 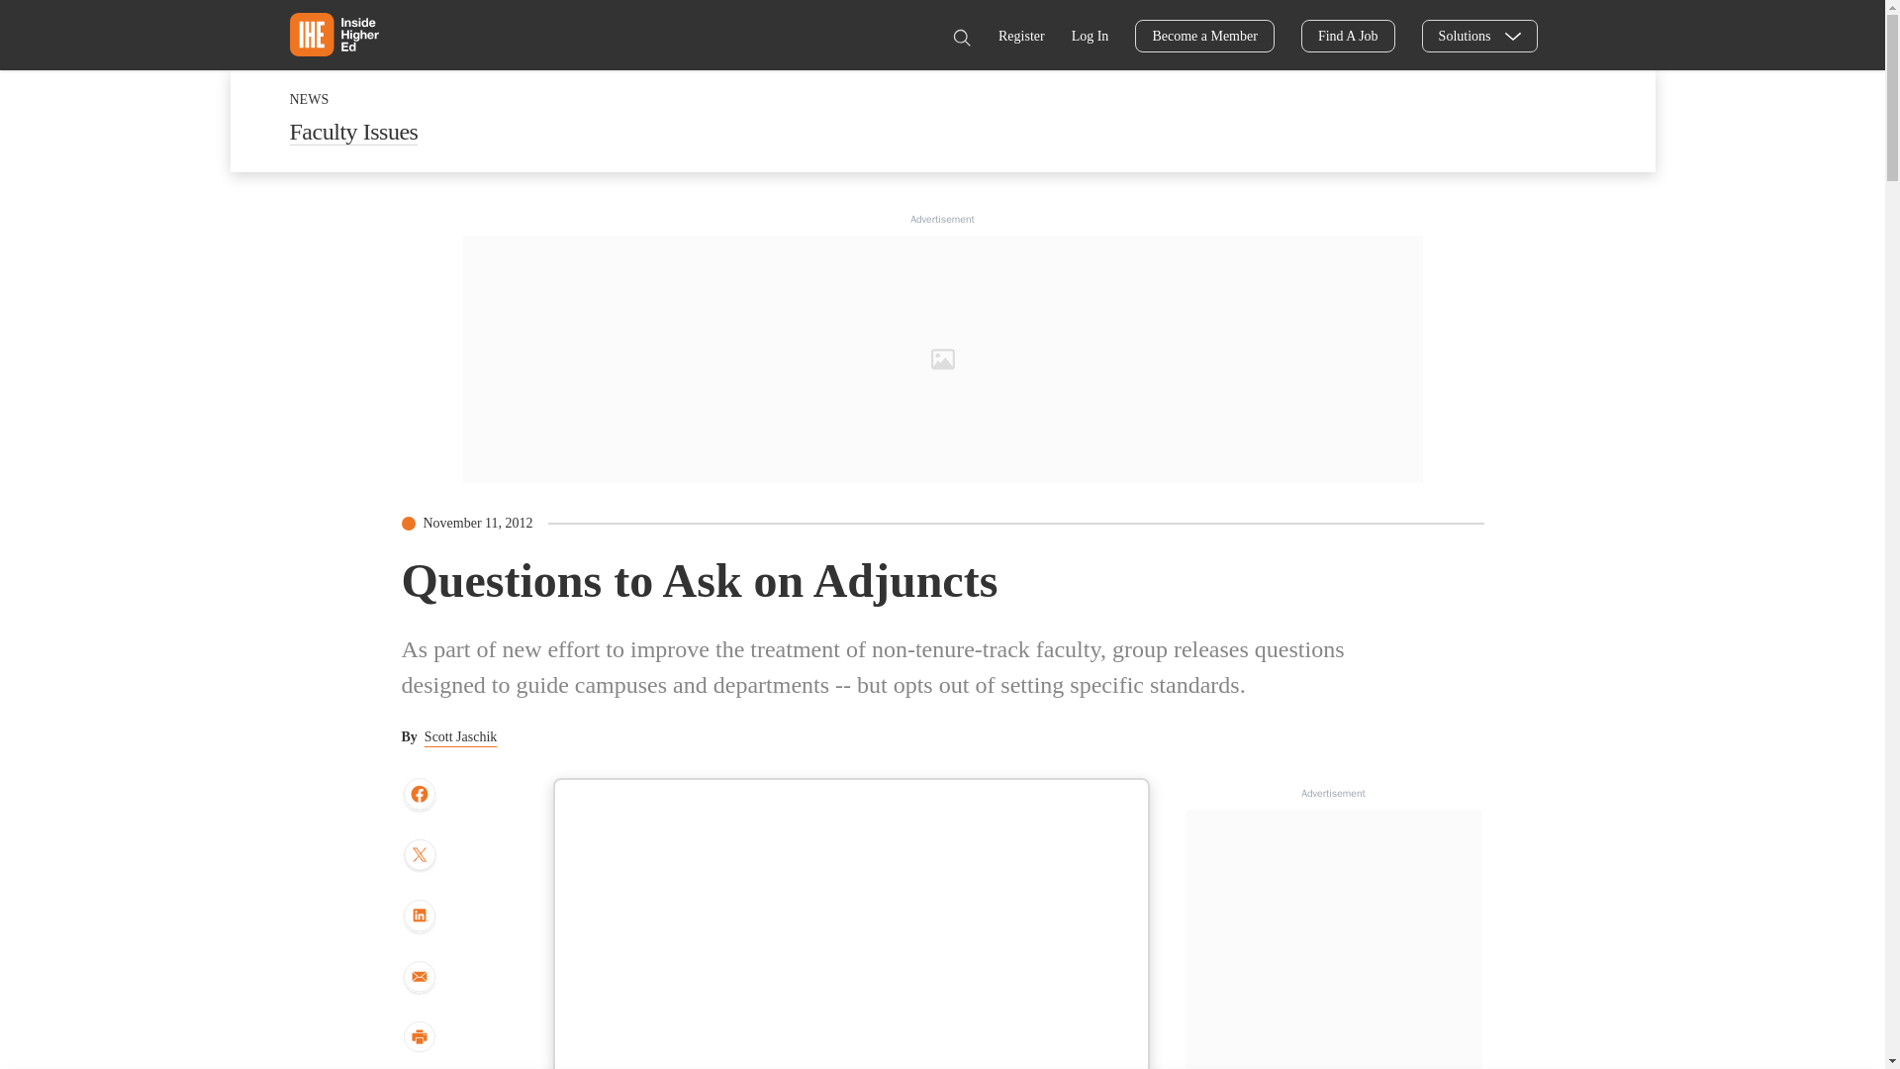 I want to click on Become a Member, so click(x=1204, y=36).